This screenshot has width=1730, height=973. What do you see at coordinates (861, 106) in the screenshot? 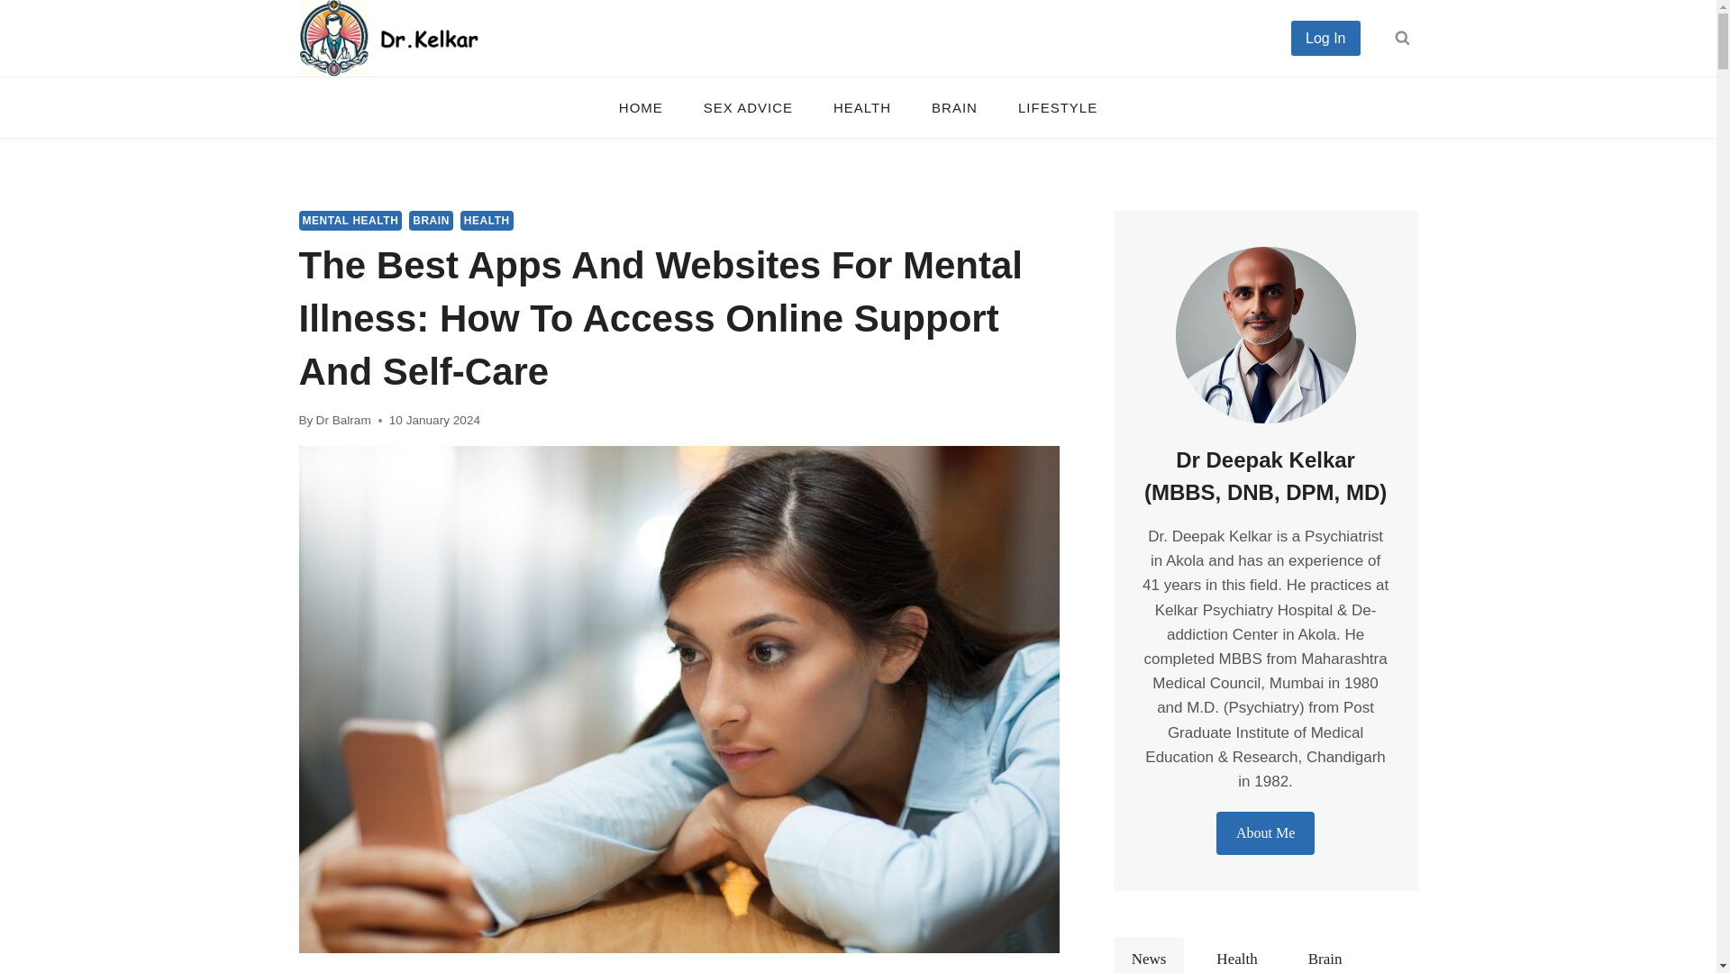
I see `HEALTH` at bounding box center [861, 106].